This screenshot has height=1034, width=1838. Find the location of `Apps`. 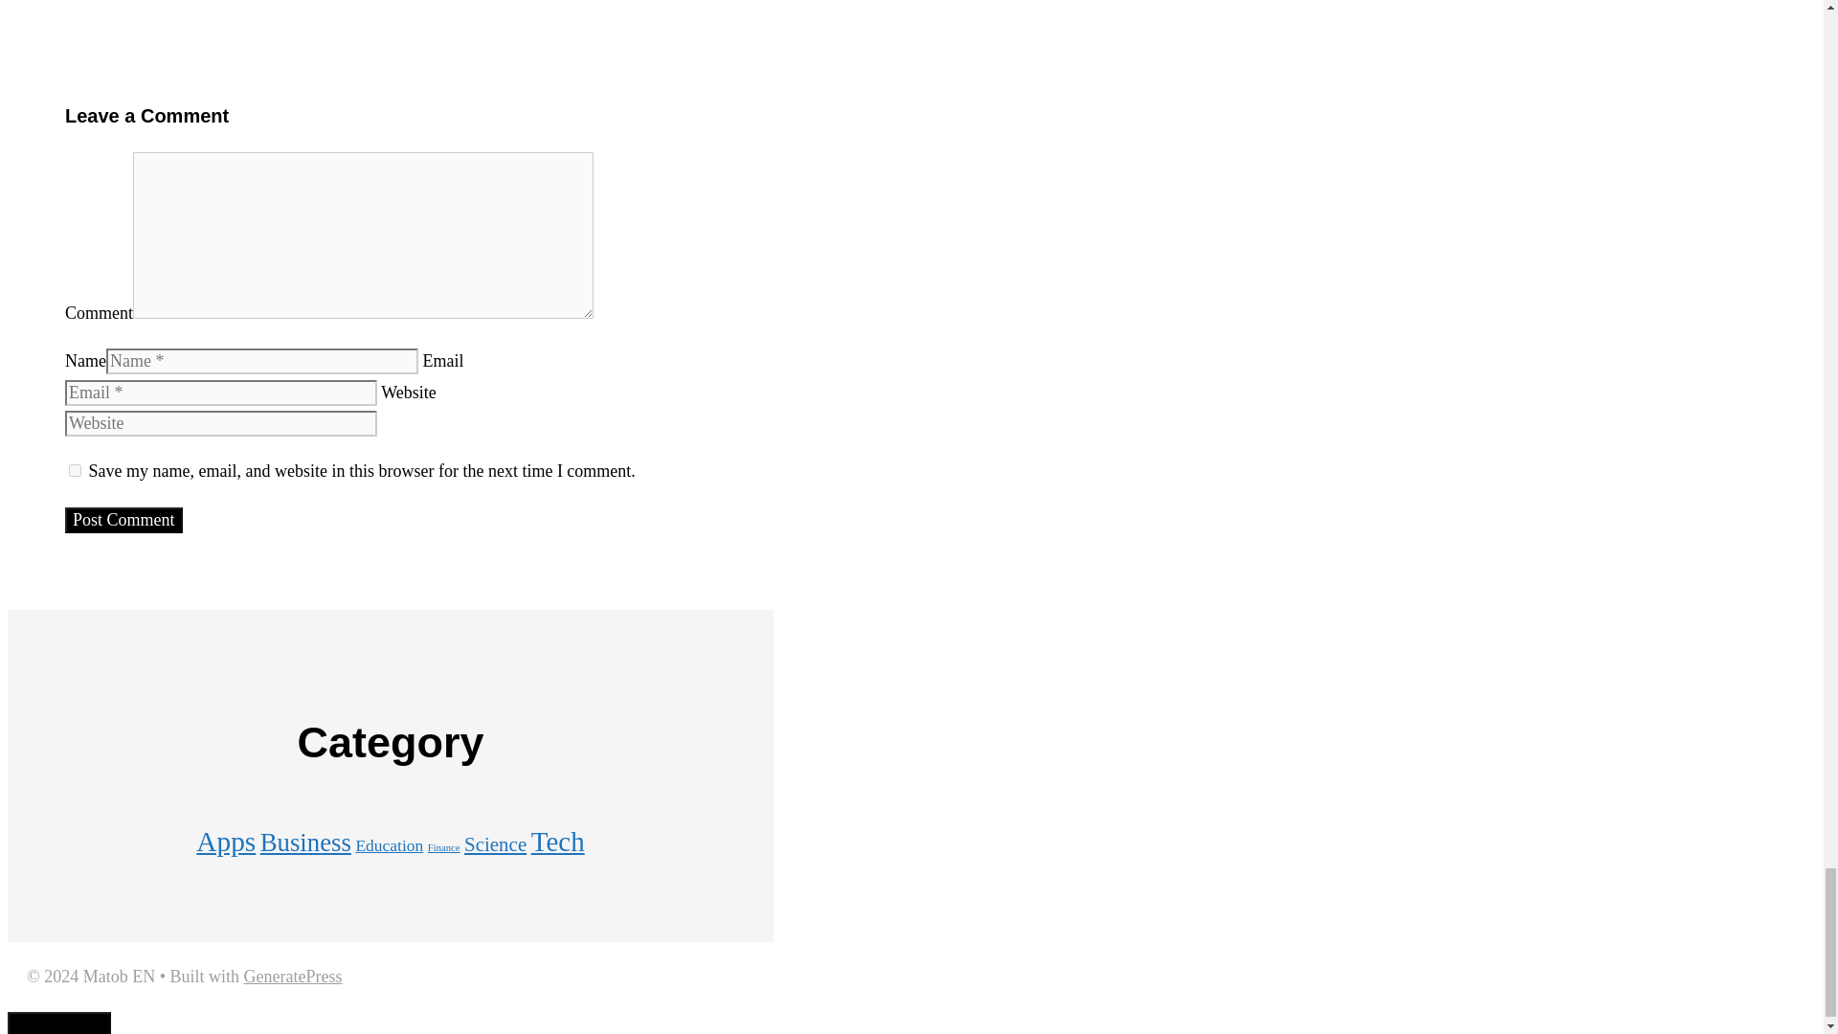

Apps is located at coordinates (226, 841).